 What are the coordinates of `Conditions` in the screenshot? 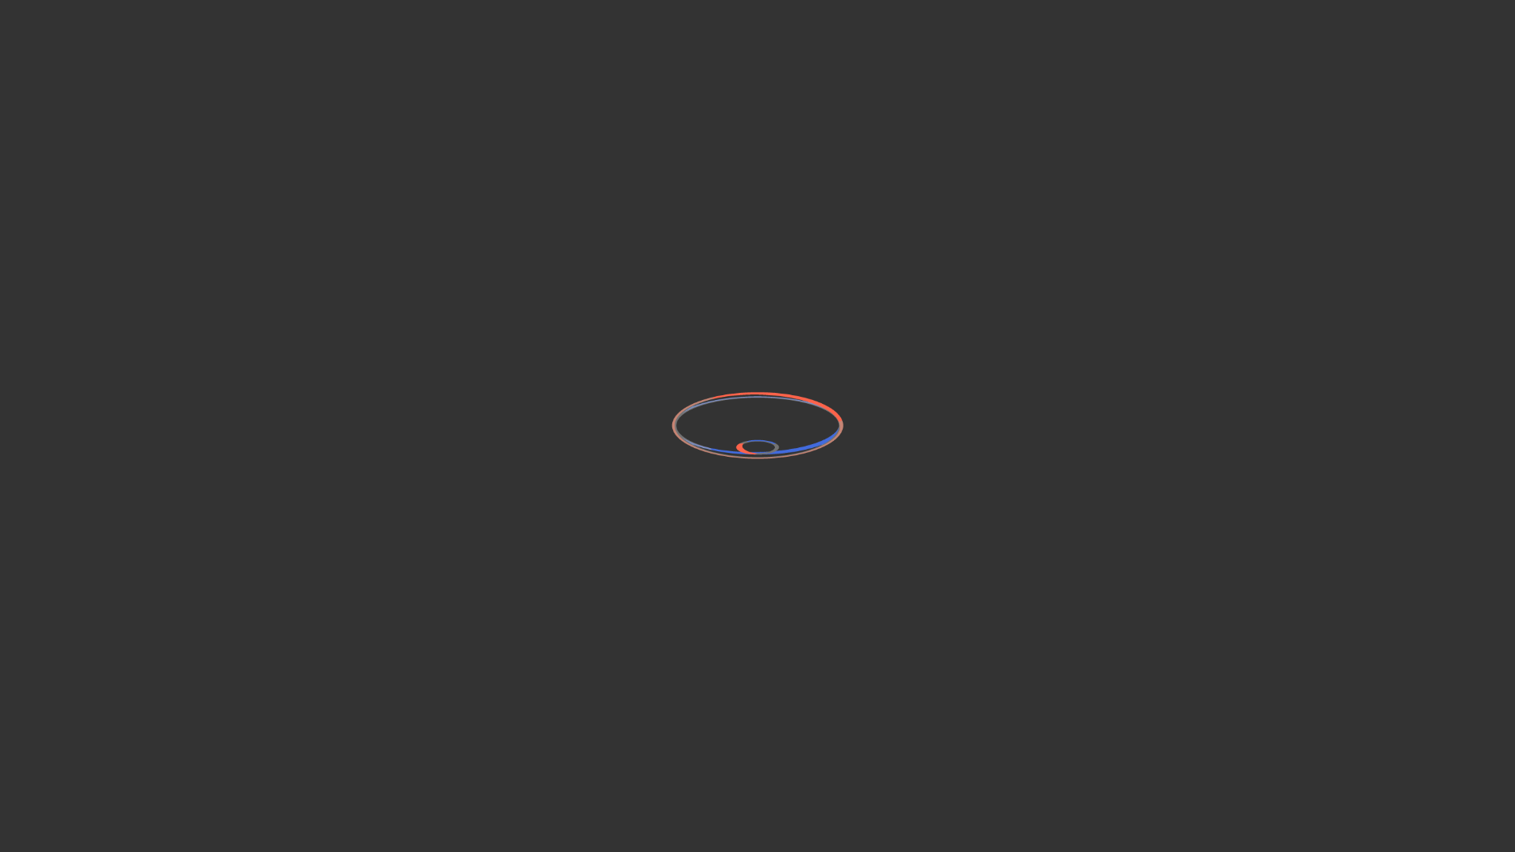 It's located at (962, 677).